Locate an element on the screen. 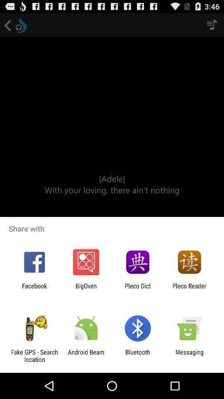 The height and width of the screenshot is (399, 224). click item next to the bigoven icon is located at coordinates (138, 289).